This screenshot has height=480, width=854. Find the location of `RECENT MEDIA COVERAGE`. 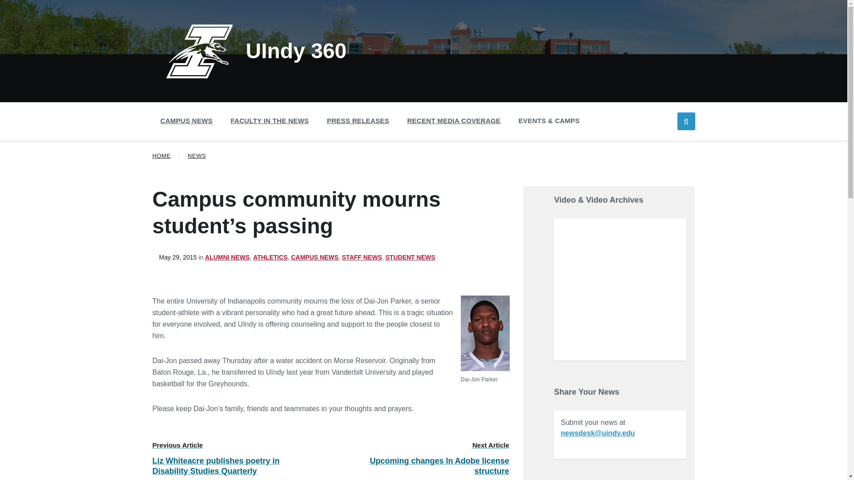

RECENT MEDIA COVERAGE is located at coordinates (453, 120).